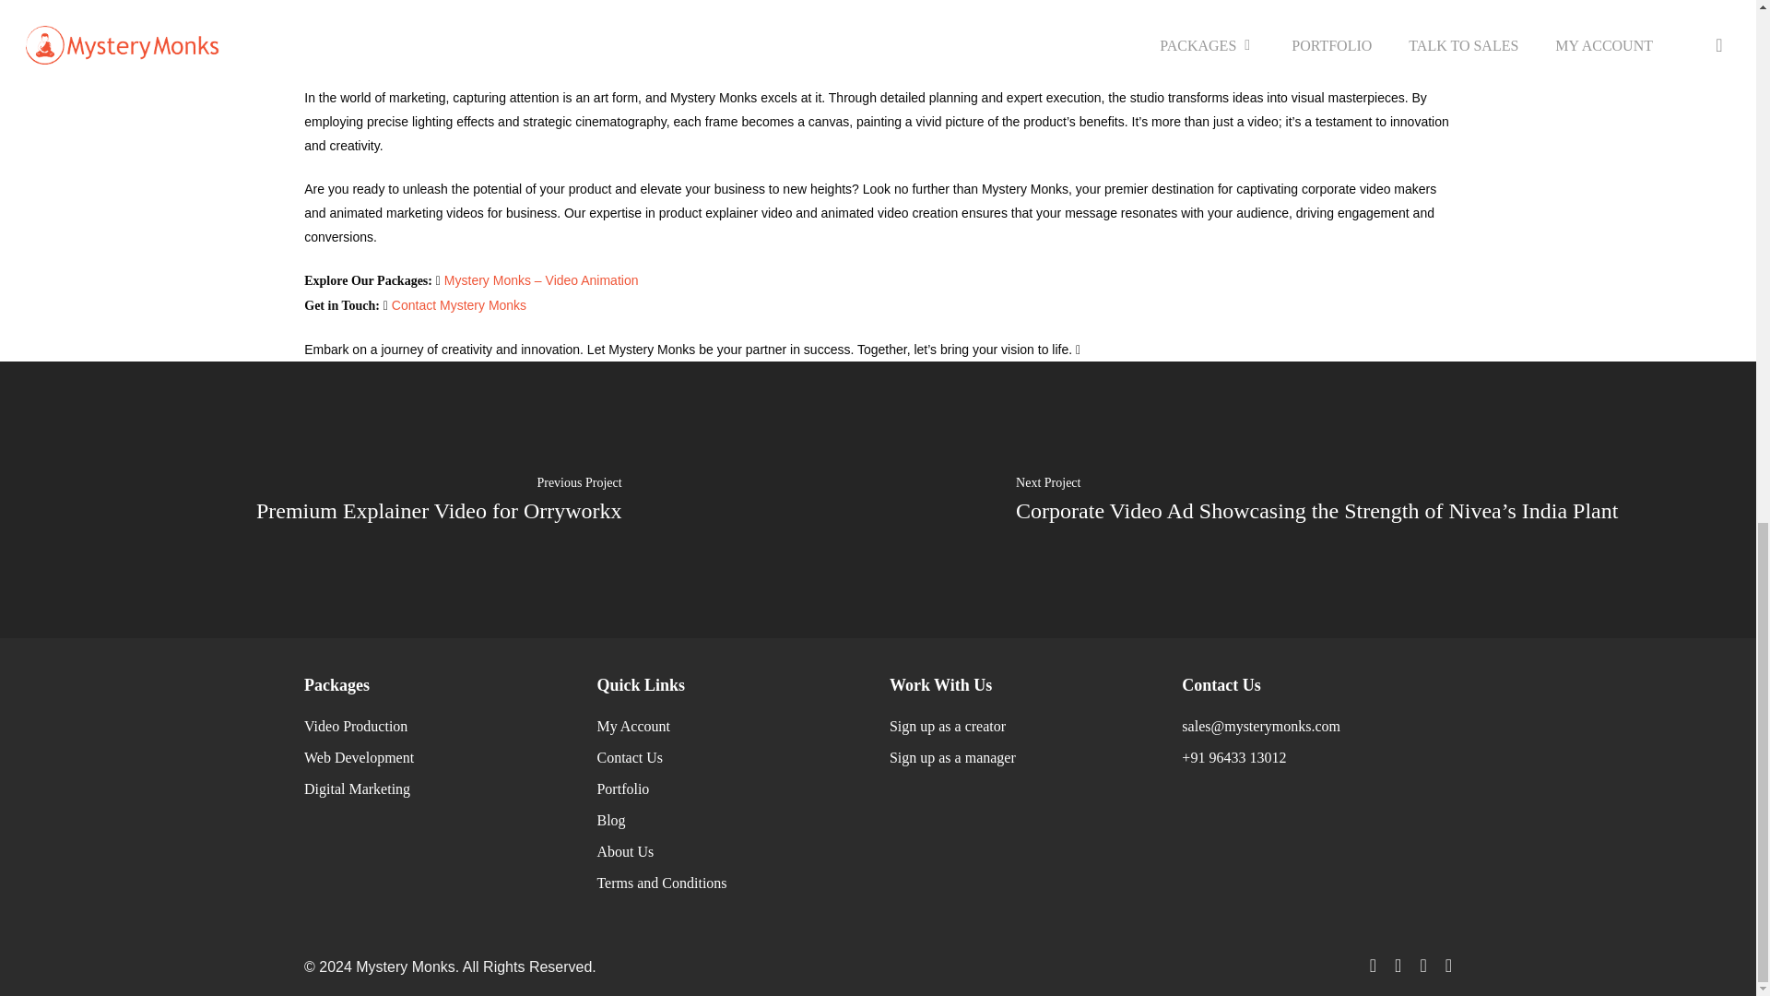 This screenshot has height=996, width=1770. I want to click on Web Development, so click(360, 758).